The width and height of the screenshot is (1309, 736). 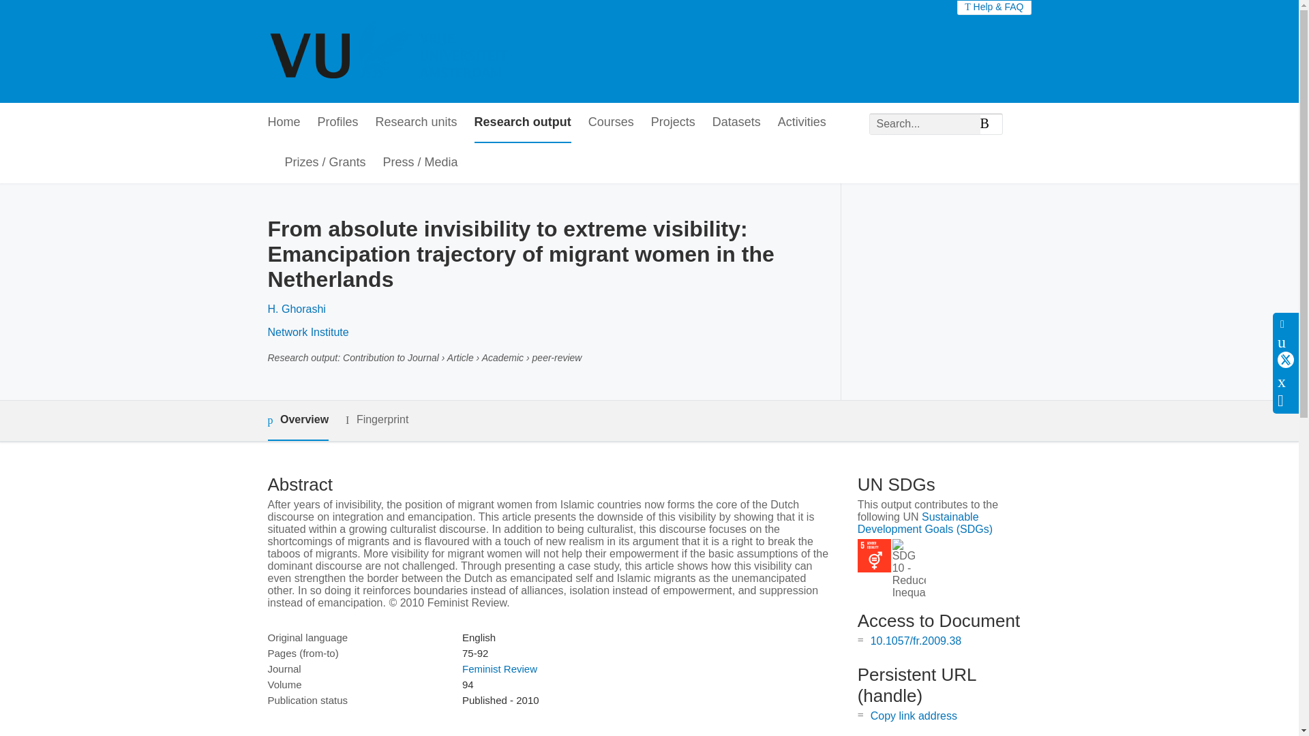 I want to click on Activities, so click(x=802, y=123).